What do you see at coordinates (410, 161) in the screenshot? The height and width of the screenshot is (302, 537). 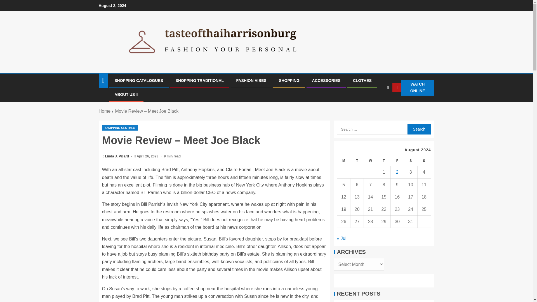 I see `Saturday` at bounding box center [410, 161].